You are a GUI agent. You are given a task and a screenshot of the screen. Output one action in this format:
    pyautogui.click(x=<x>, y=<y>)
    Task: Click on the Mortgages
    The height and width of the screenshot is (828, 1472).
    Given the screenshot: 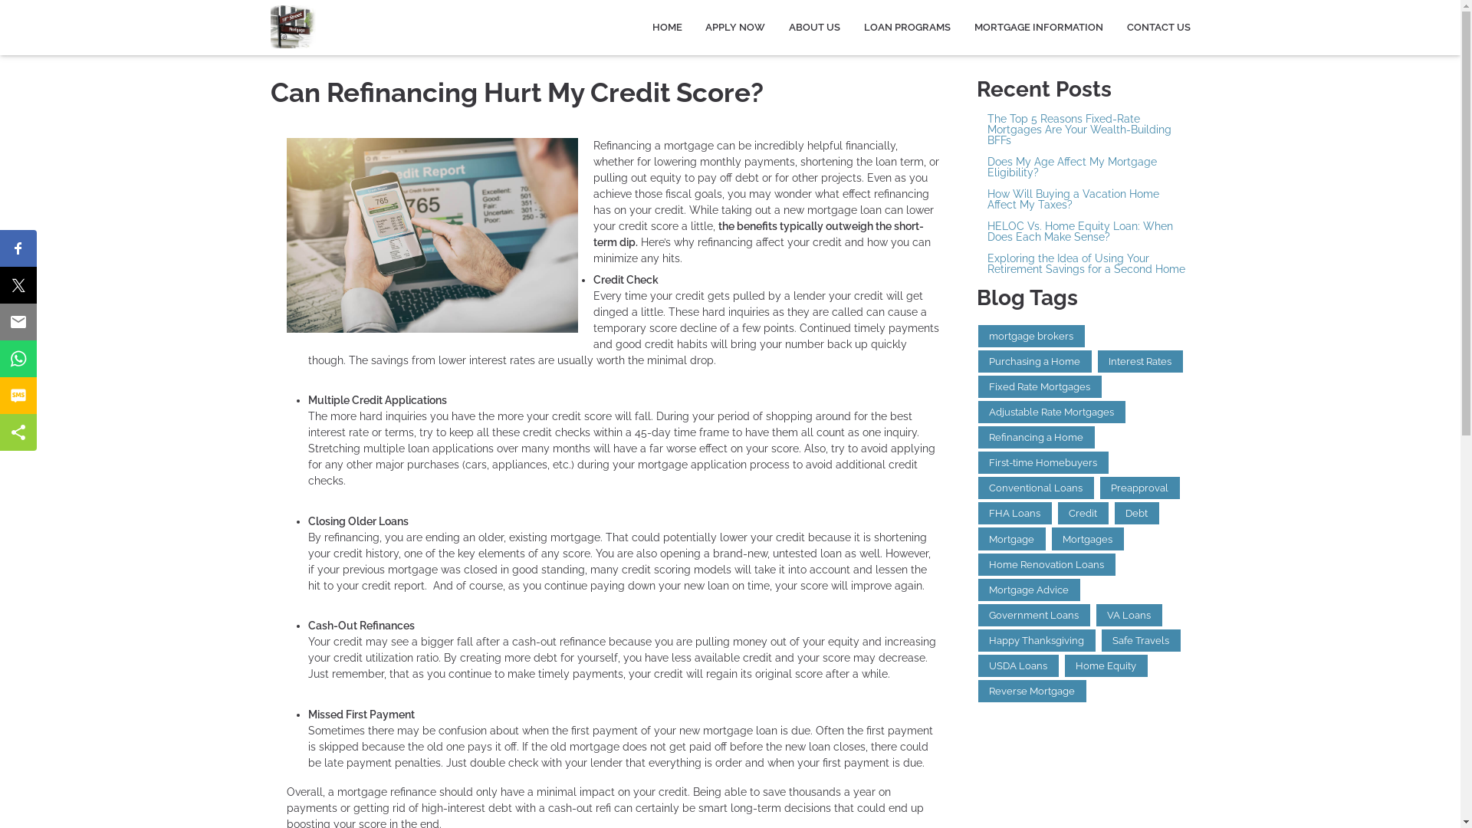 What is the action you would take?
    pyautogui.click(x=1088, y=538)
    